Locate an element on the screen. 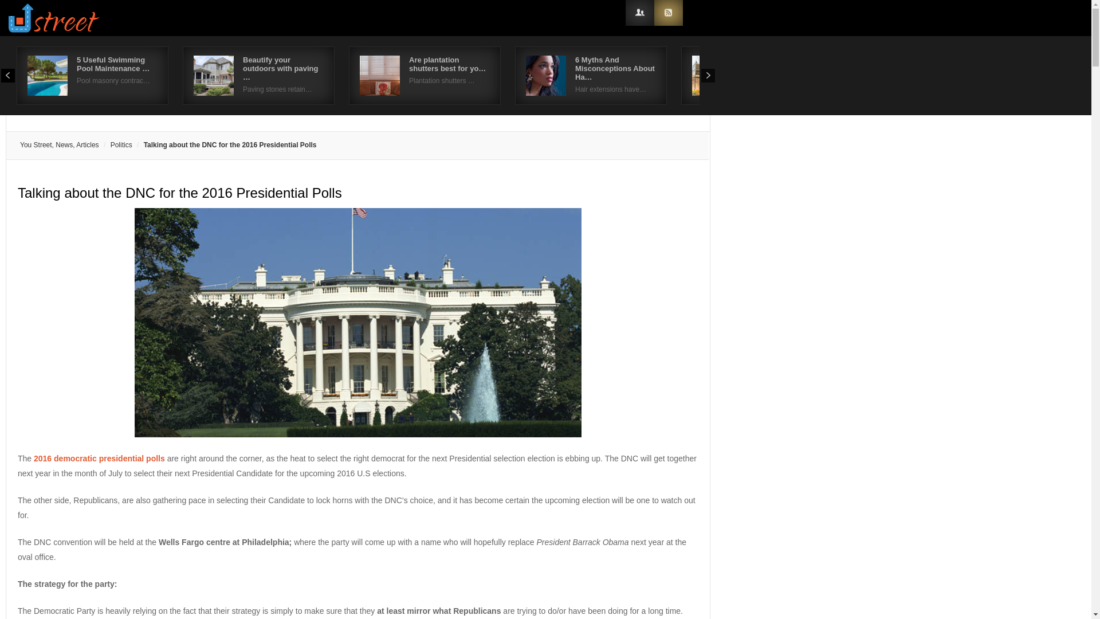 Image resolution: width=1100 pixels, height=619 pixels. Are plantation shutters best for your window? is located at coordinates (447, 64).